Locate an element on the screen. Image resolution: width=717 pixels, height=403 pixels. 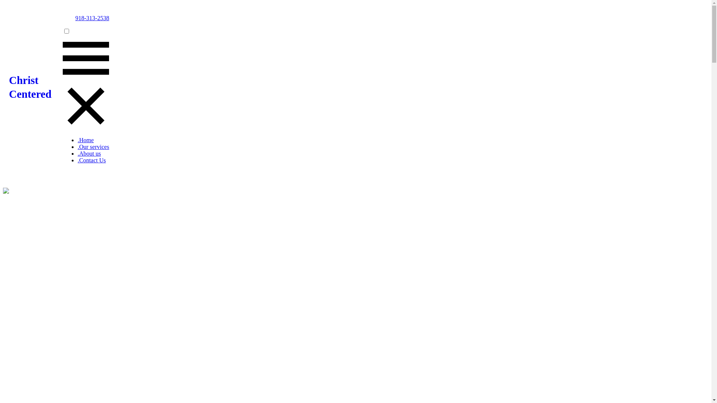
.Our services is located at coordinates (93, 147).